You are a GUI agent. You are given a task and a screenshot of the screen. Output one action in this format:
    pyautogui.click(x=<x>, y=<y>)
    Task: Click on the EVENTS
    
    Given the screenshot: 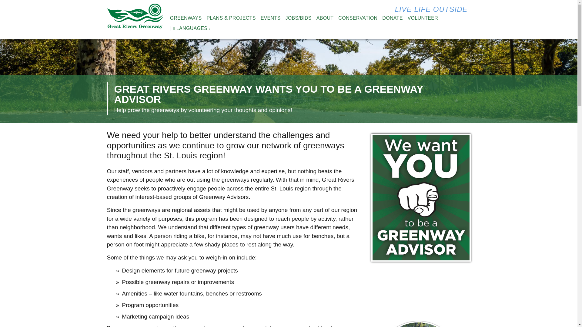 What is the action you would take?
    pyautogui.click(x=270, y=18)
    